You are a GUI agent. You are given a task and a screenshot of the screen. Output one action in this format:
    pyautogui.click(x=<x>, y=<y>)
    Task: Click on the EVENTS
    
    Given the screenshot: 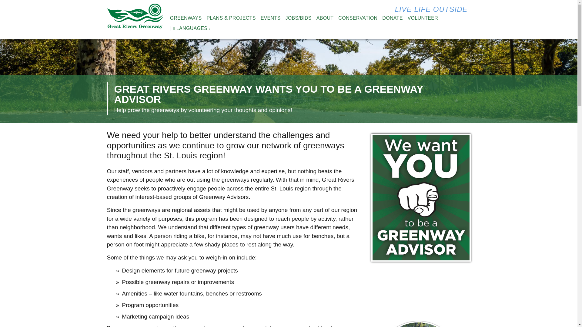 What is the action you would take?
    pyautogui.click(x=270, y=18)
    